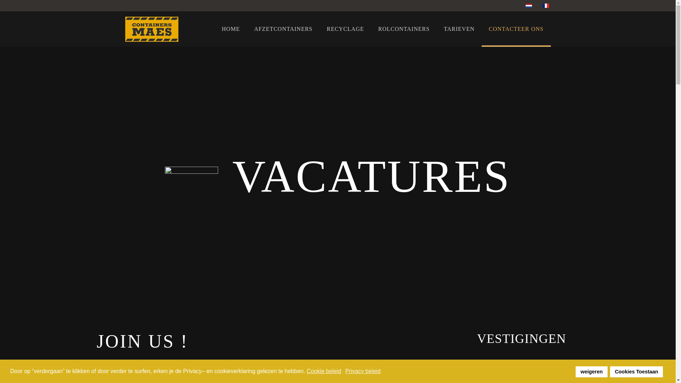  What do you see at coordinates (404, 29) in the screenshot?
I see `ROLCONTAINERS` at bounding box center [404, 29].